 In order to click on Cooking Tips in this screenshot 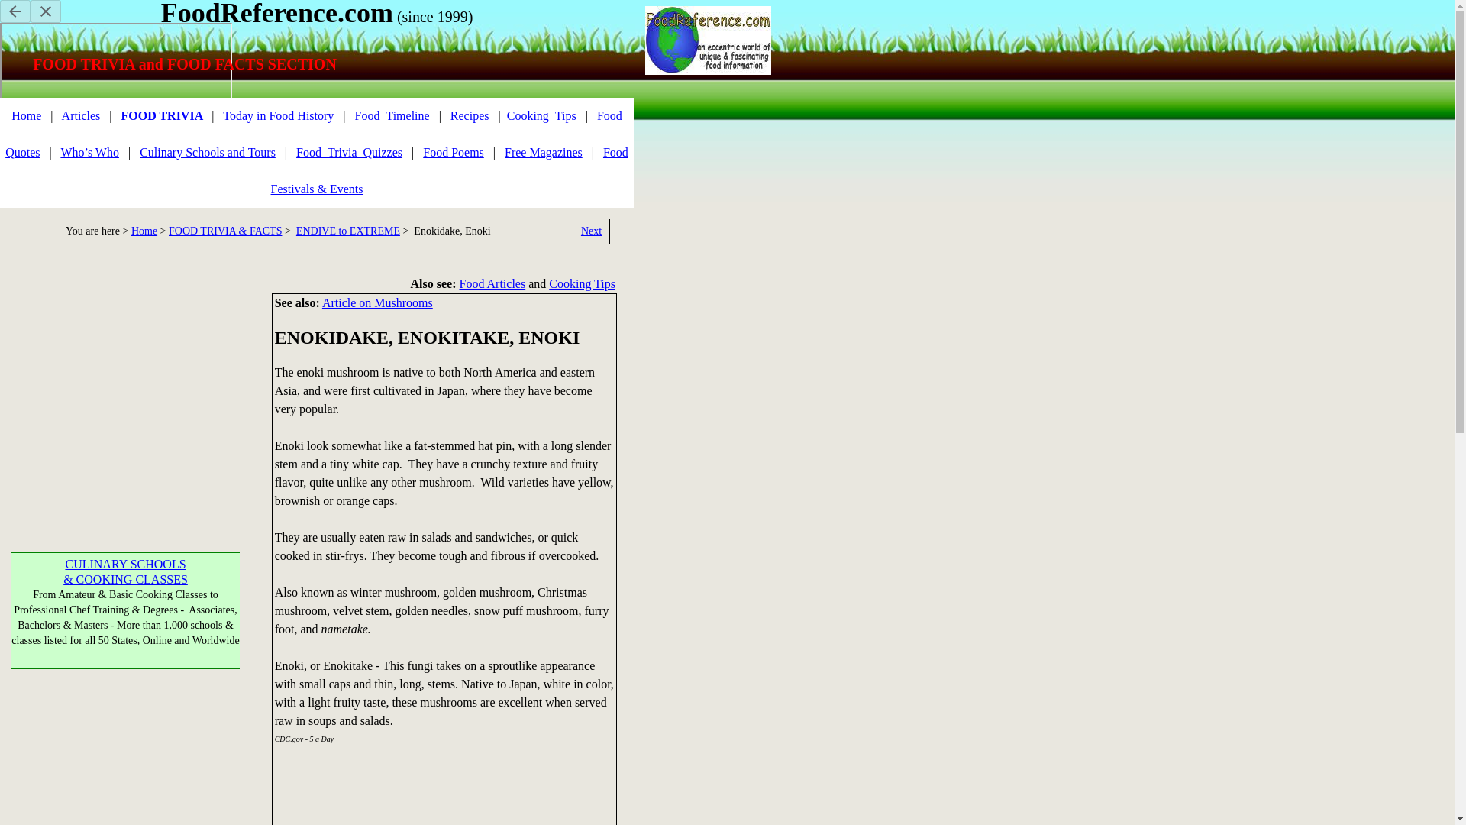, I will do `click(582, 283)`.